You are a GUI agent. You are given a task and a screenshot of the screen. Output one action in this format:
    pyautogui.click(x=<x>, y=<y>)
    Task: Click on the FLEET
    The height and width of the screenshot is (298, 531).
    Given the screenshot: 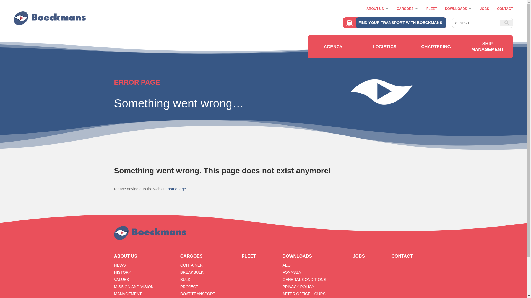 What is the action you would take?
    pyautogui.click(x=249, y=258)
    